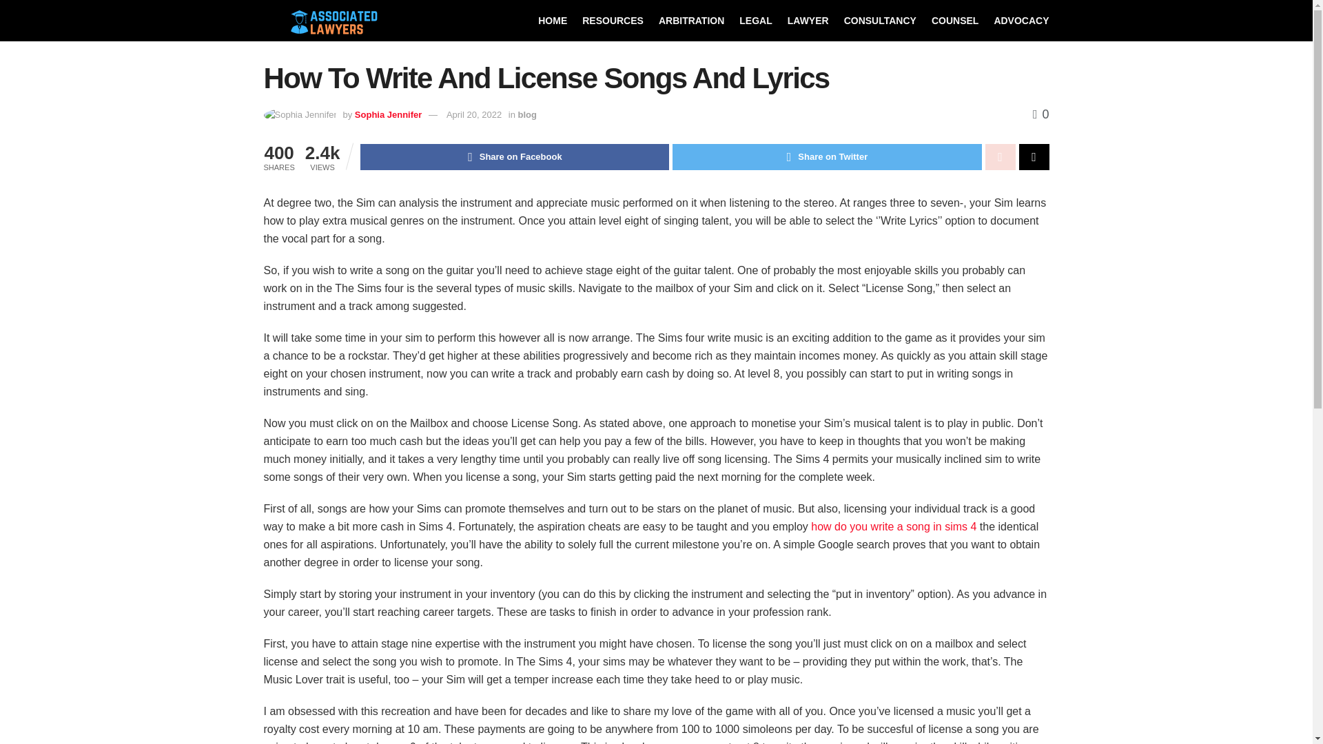 Image resolution: width=1323 pixels, height=744 pixels. I want to click on COUNSEL, so click(955, 21).